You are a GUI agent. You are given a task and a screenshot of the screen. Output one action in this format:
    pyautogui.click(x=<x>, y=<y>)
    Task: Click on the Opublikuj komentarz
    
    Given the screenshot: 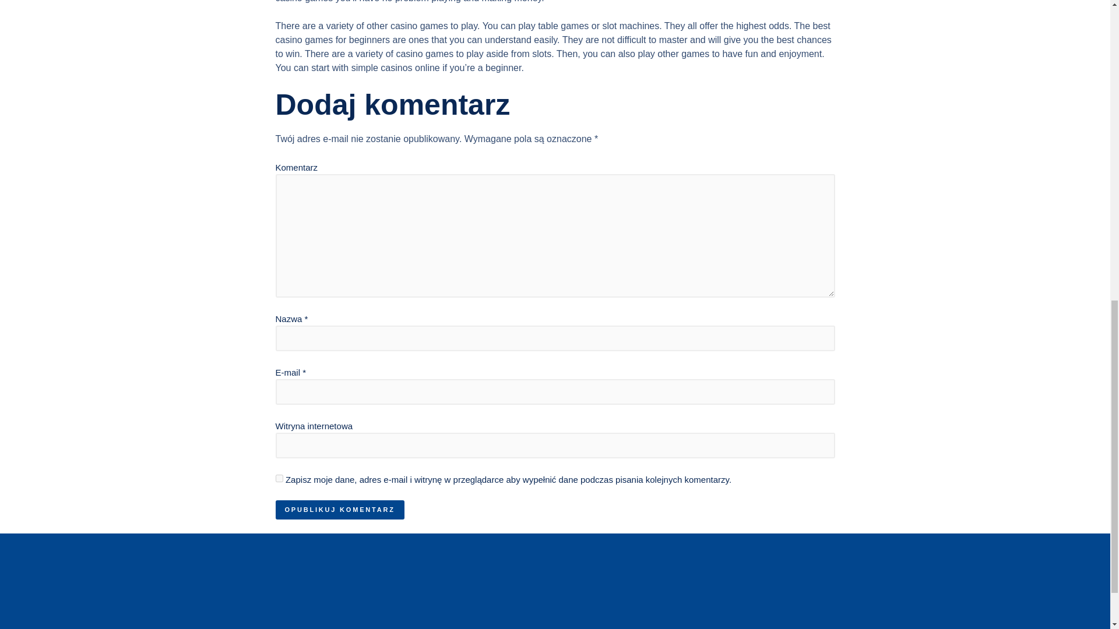 What is the action you would take?
    pyautogui.click(x=339, y=510)
    